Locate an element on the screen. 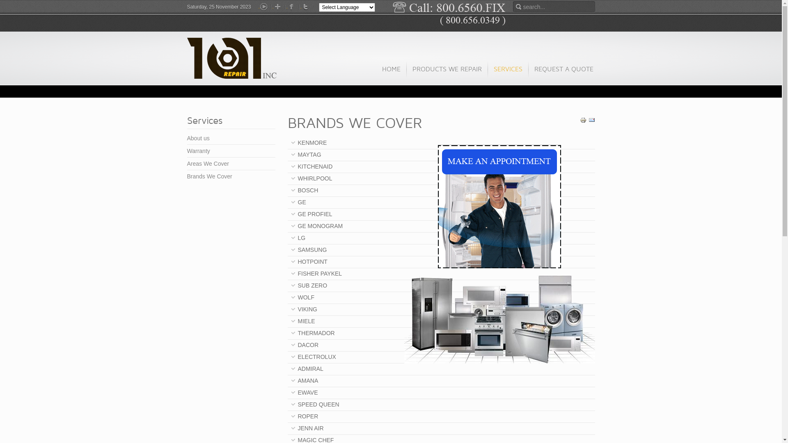 This screenshot has width=788, height=443. Print is located at coordinates (583, 121).